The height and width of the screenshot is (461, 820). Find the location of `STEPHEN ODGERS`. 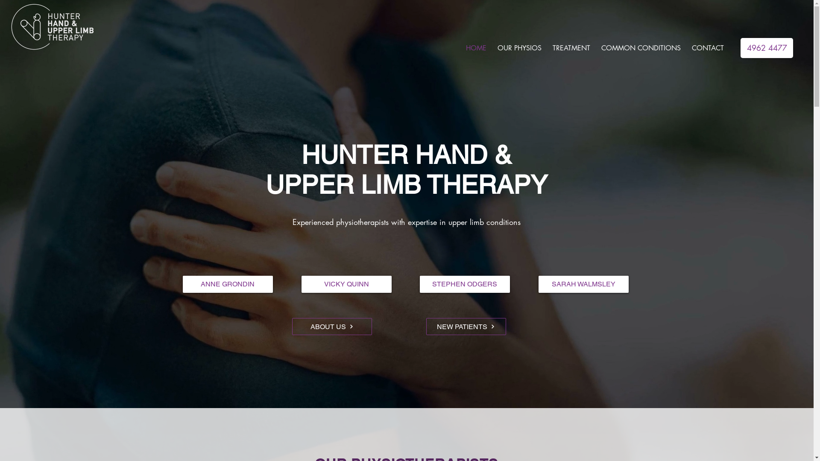

STEPHEN ODGERS is located at coordinates (465, 284).